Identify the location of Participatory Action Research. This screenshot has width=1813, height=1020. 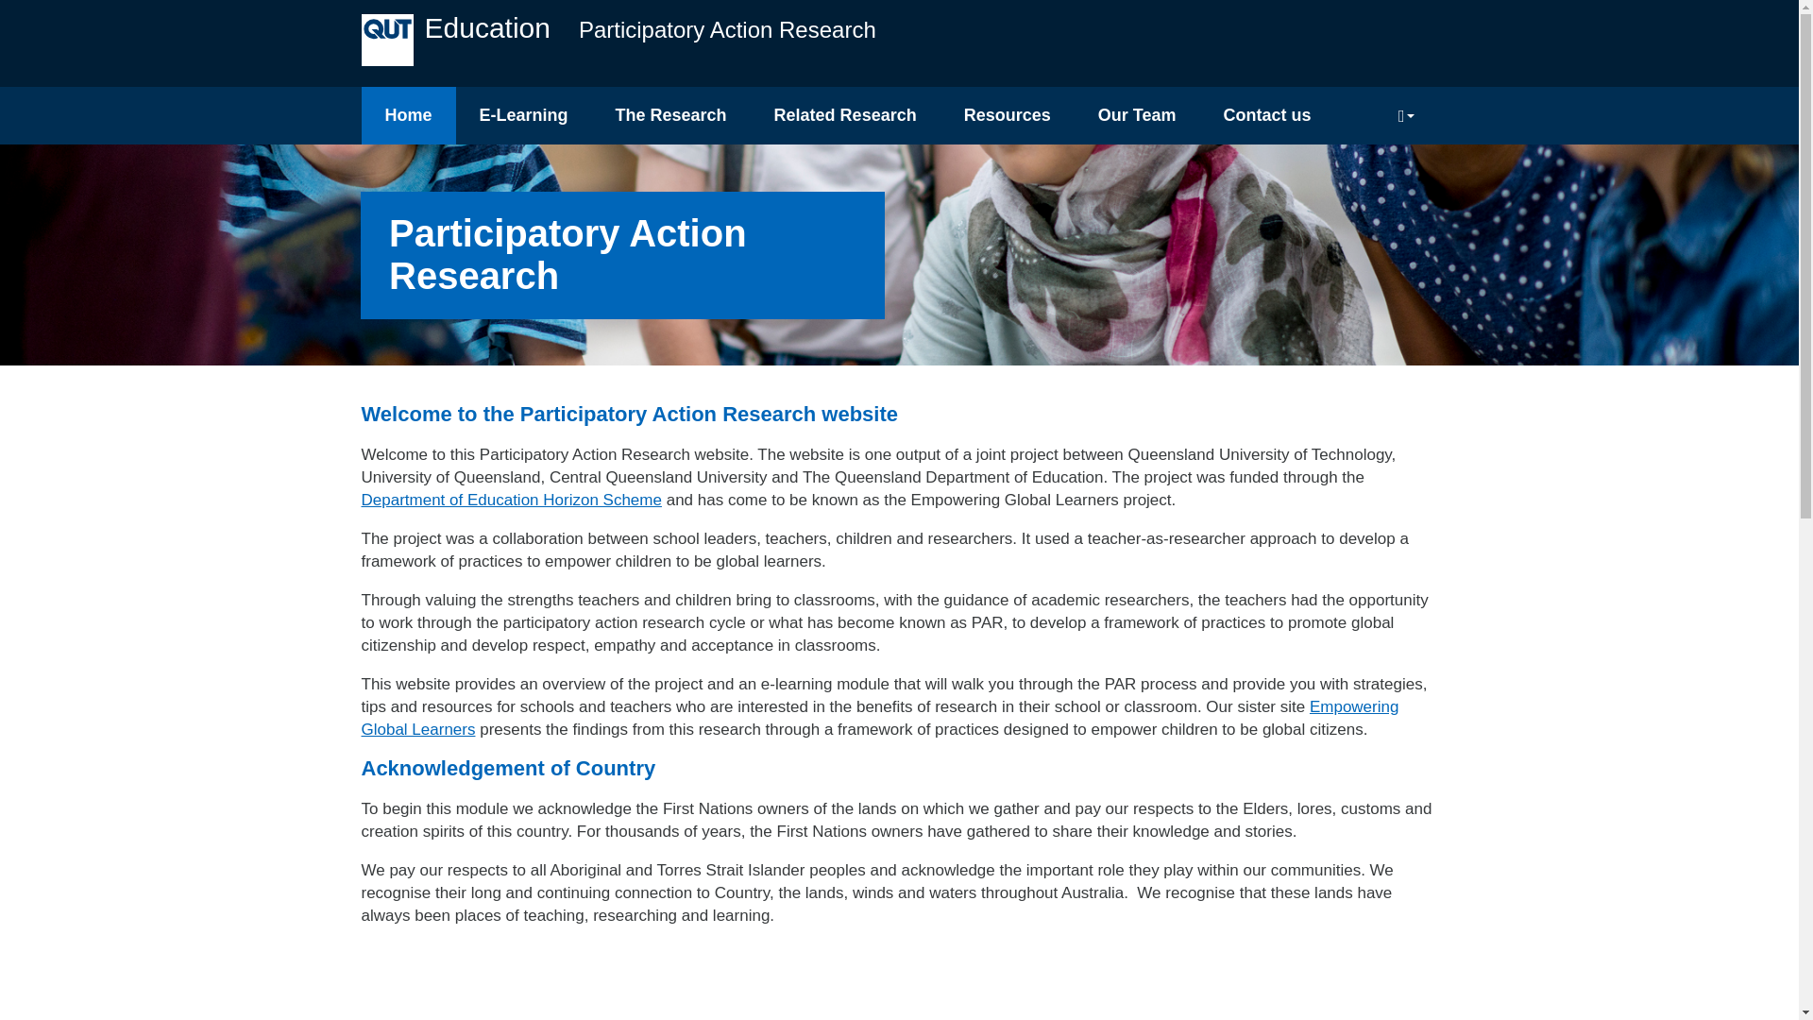
(727, 38).